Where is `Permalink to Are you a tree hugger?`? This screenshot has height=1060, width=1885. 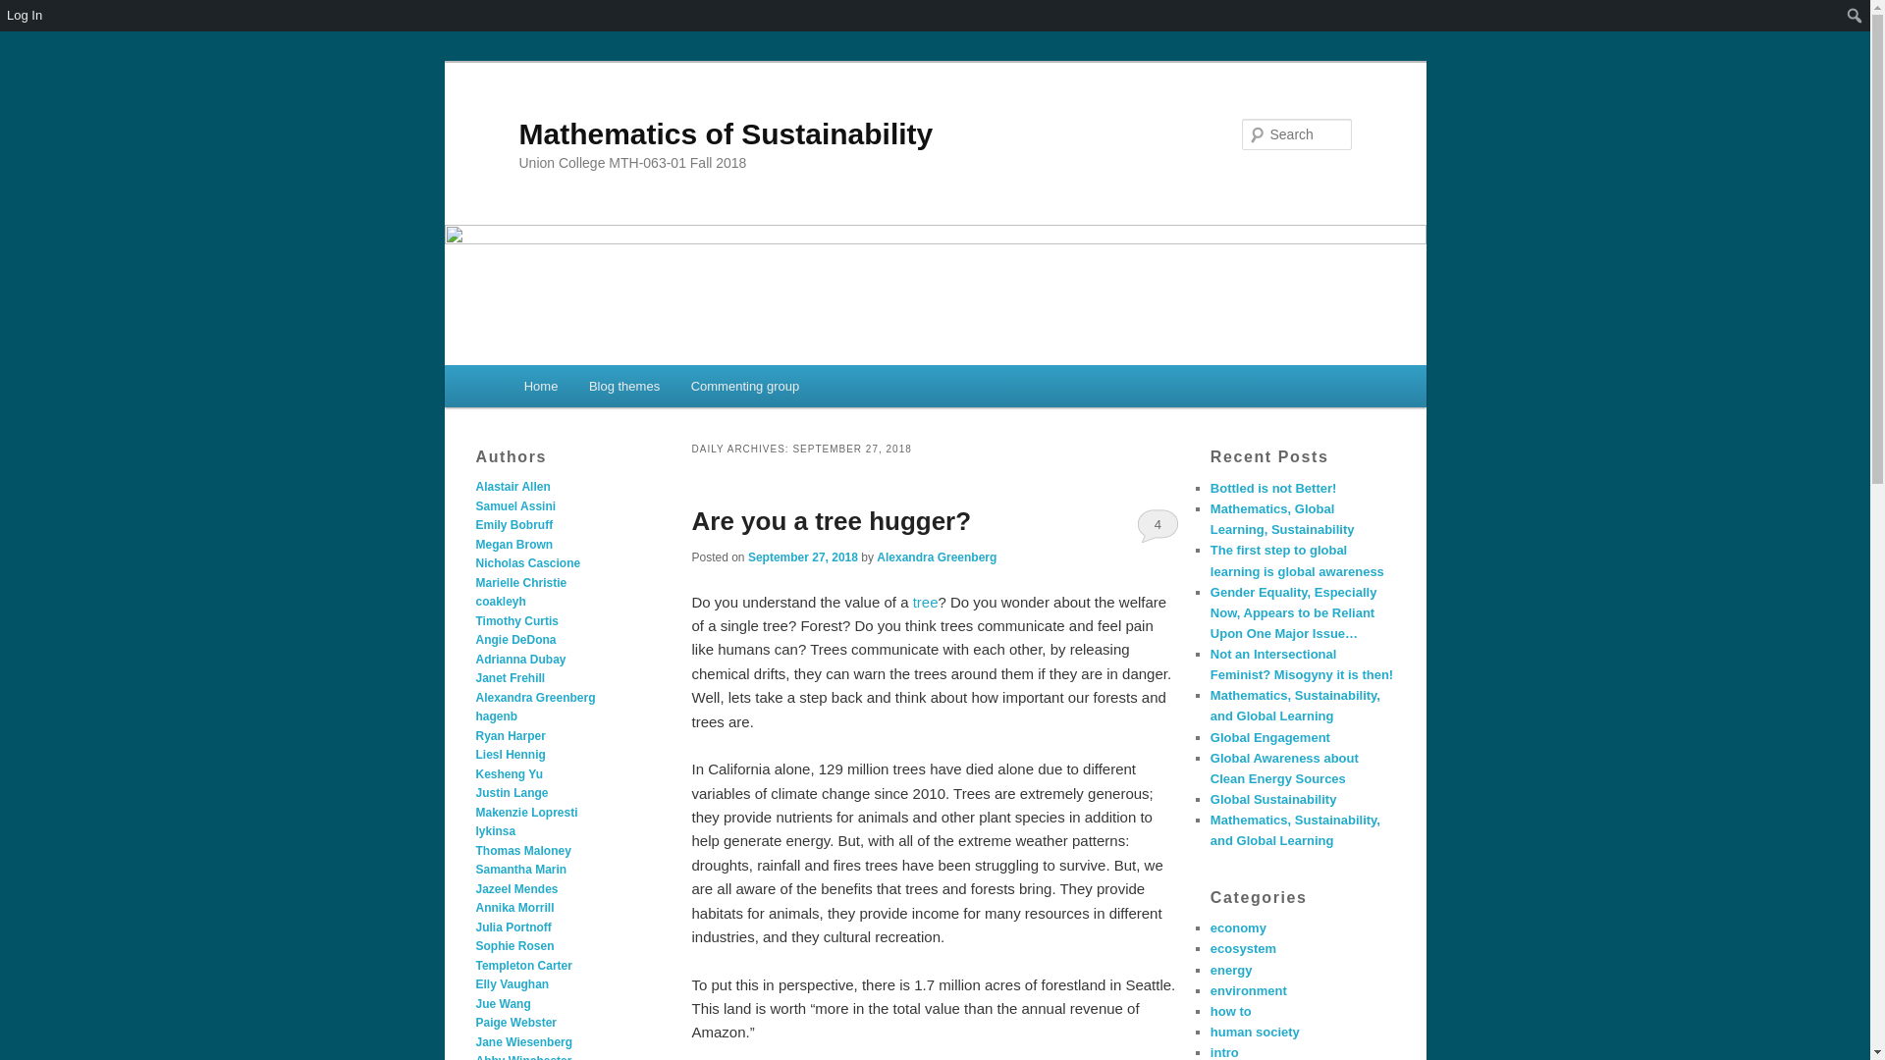 Permalink to Are you a tree hugger? is located at coordinates (831, 521).